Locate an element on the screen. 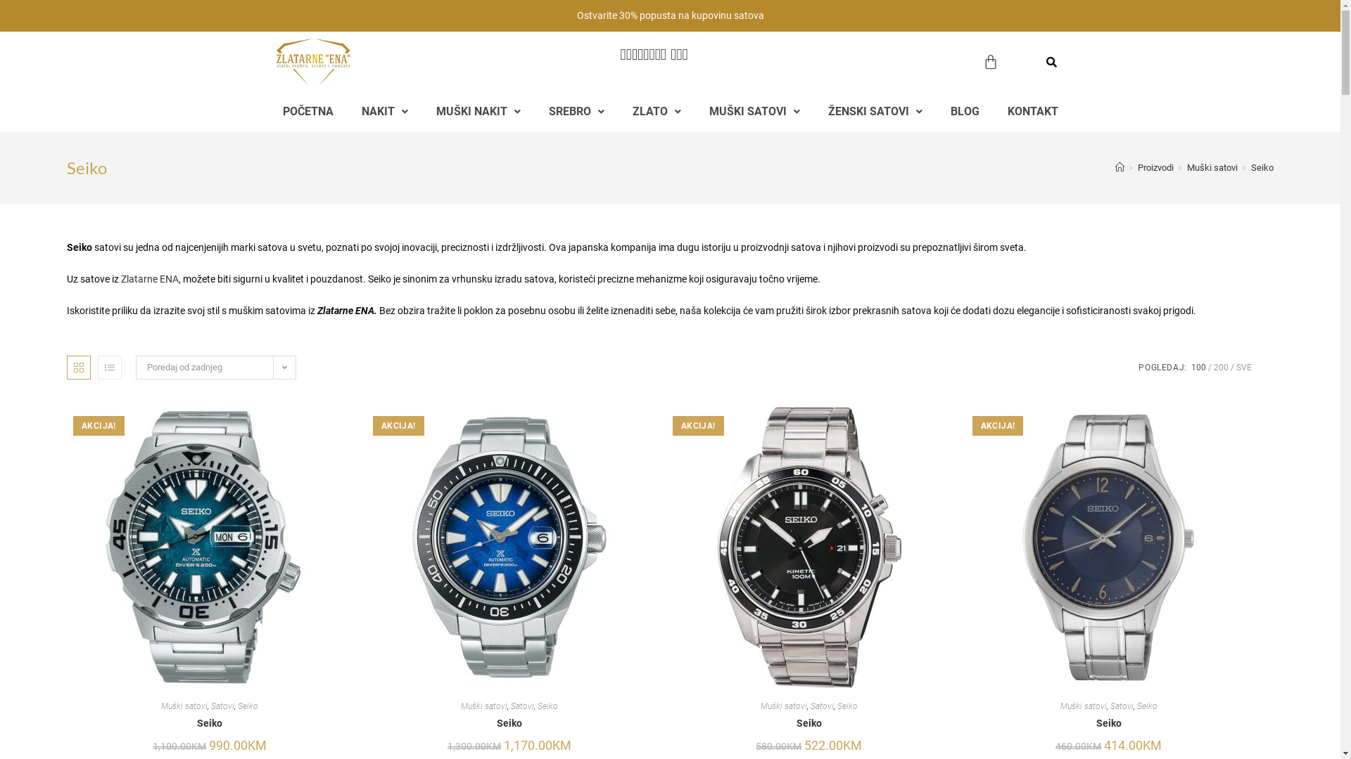 The image size is (1351, 759). Seiko is located at coordinates (847, 706).